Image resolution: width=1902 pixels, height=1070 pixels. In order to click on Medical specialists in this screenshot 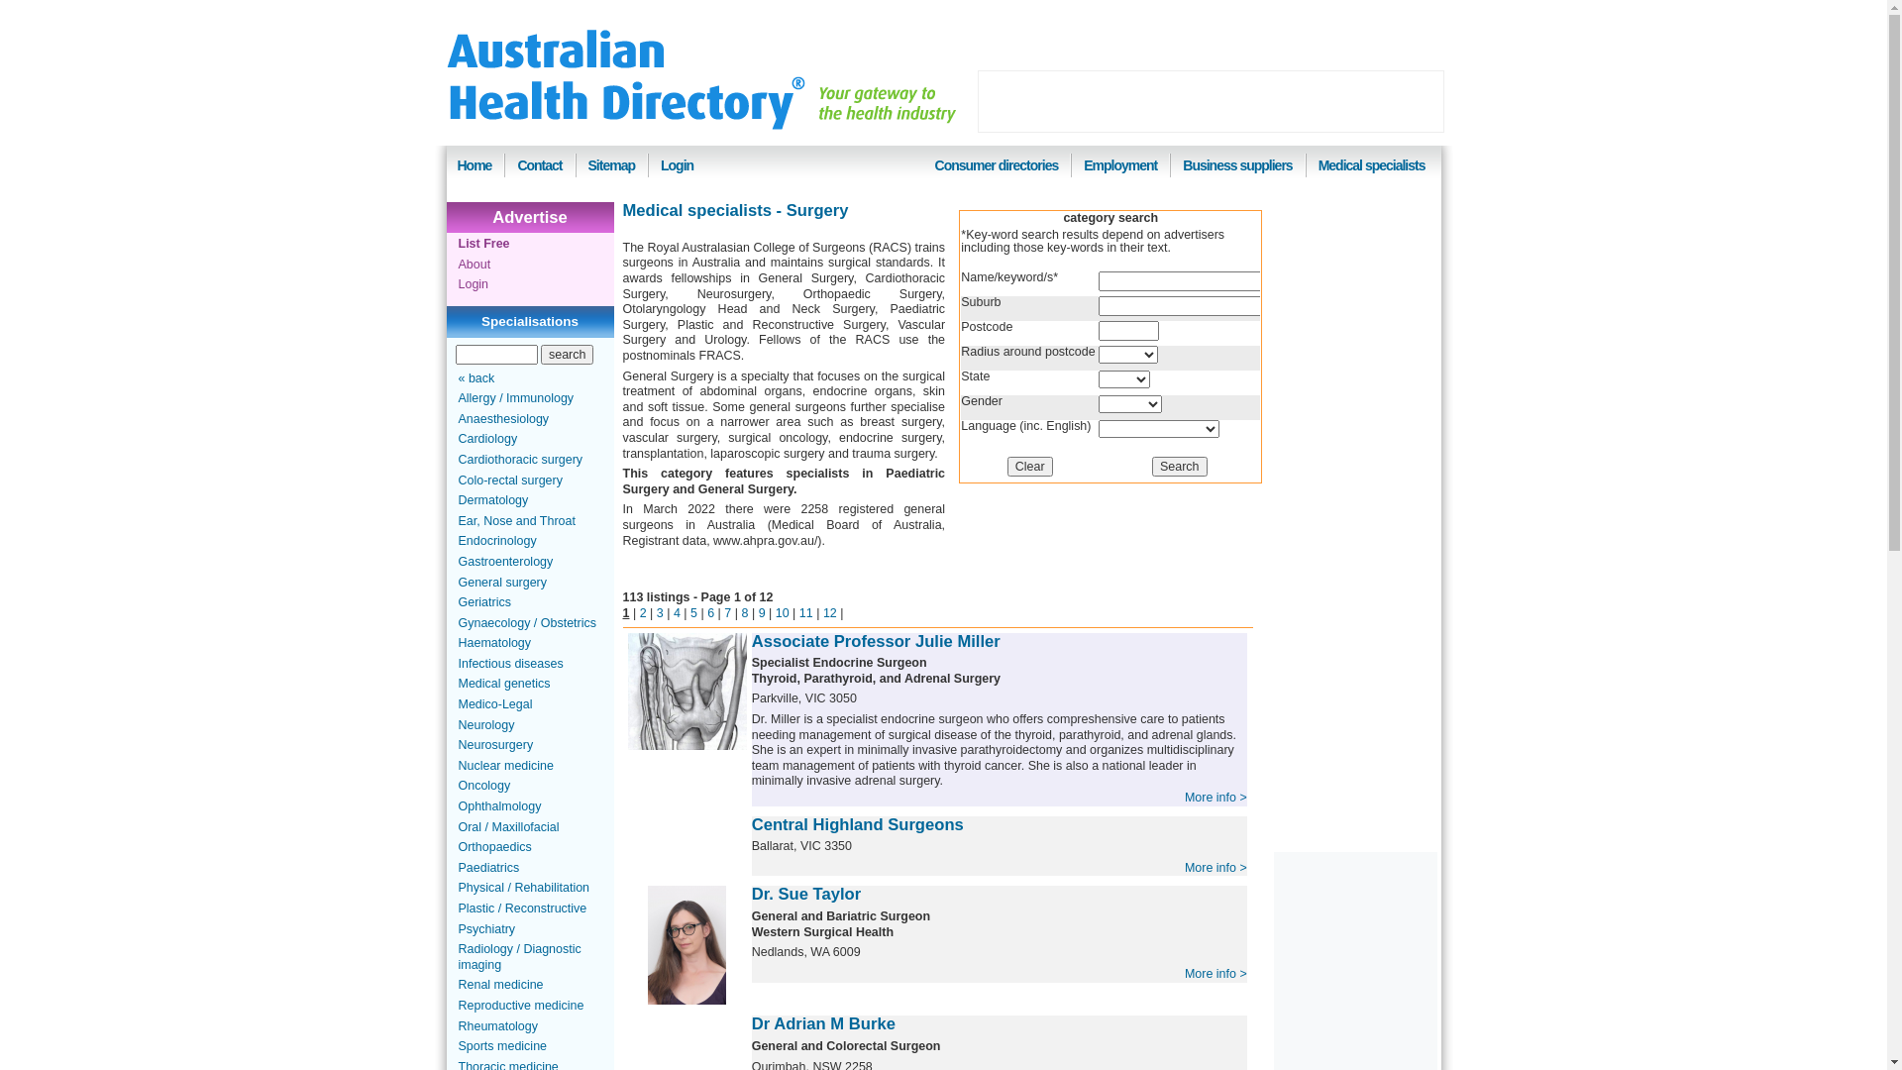, I will do `click(1372, 165)`.